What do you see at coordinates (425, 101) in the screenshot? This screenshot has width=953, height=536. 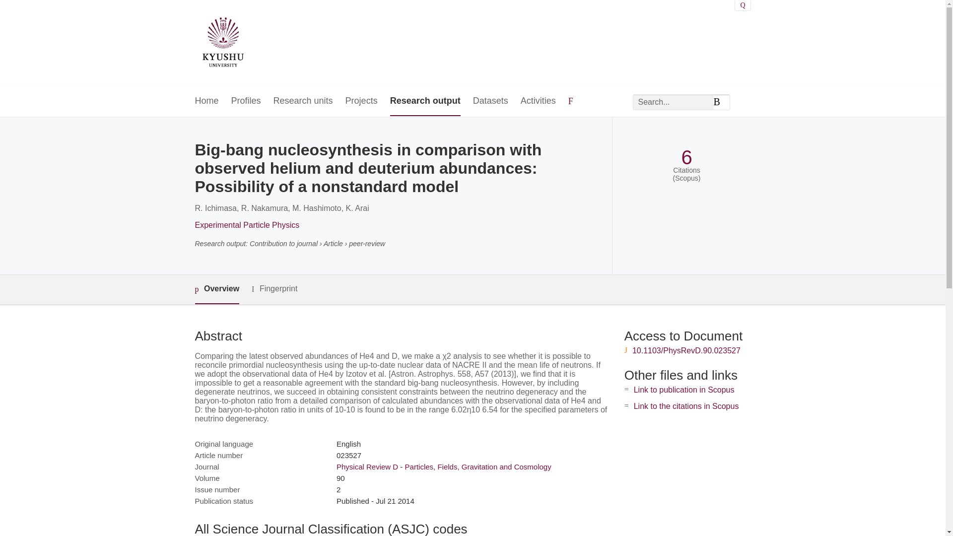 I see `Research output` at bounding box center [425, 101].